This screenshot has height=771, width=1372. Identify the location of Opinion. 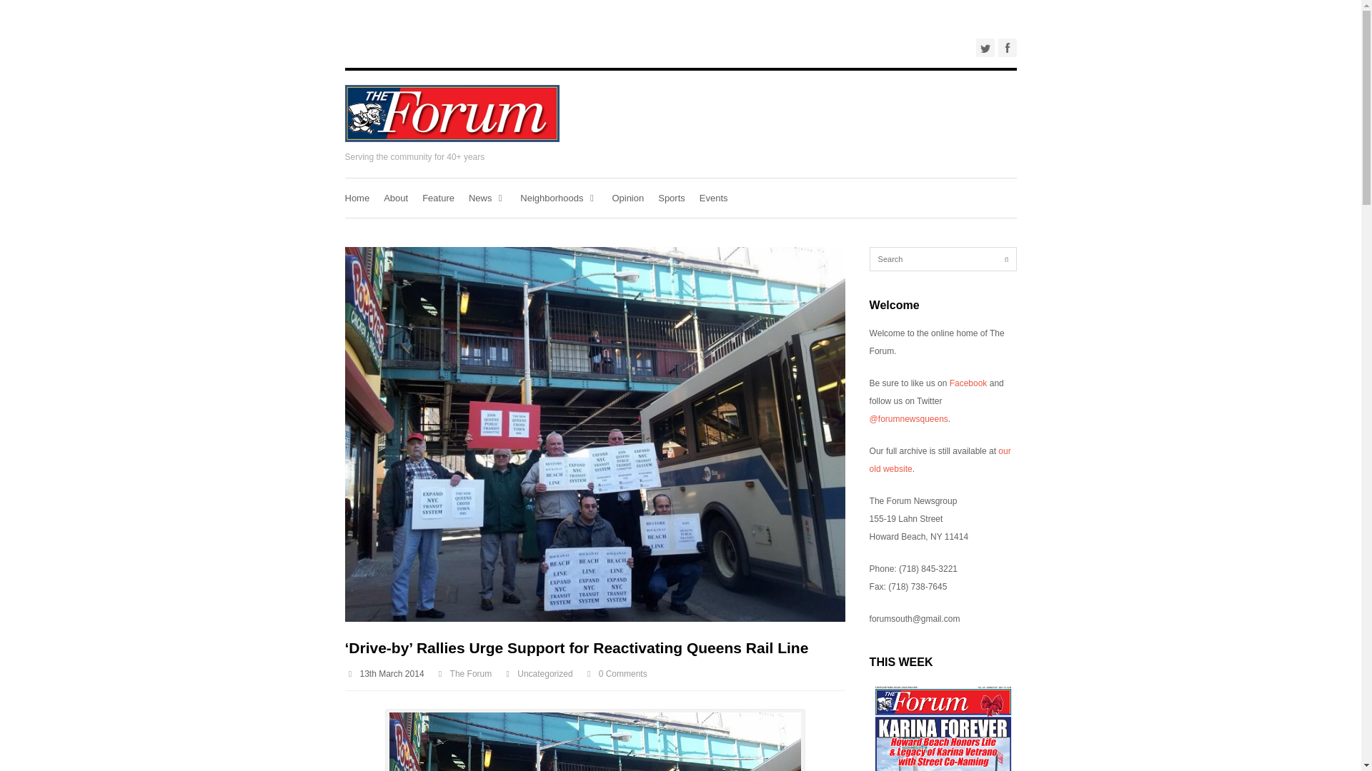
(627, 197).